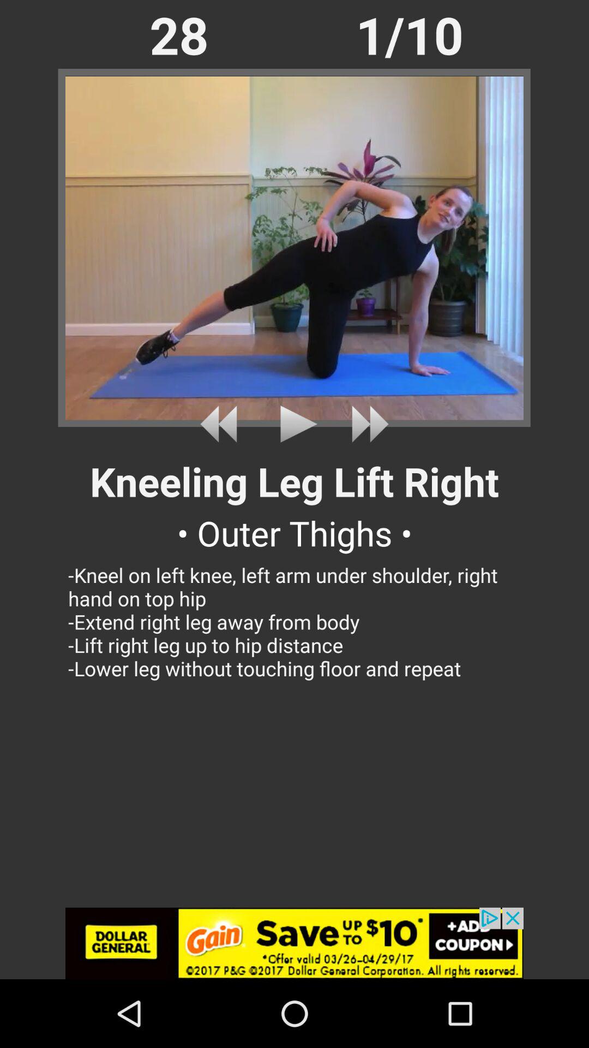  I want to click on video fast forward, so click(365, 424).